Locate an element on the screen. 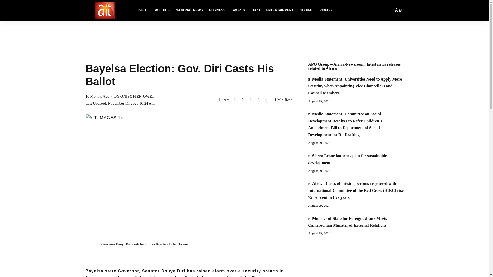 Image resolution: width=493 pixels, height=277 pixels. VIDEOS is located at coordinates (189, 10).